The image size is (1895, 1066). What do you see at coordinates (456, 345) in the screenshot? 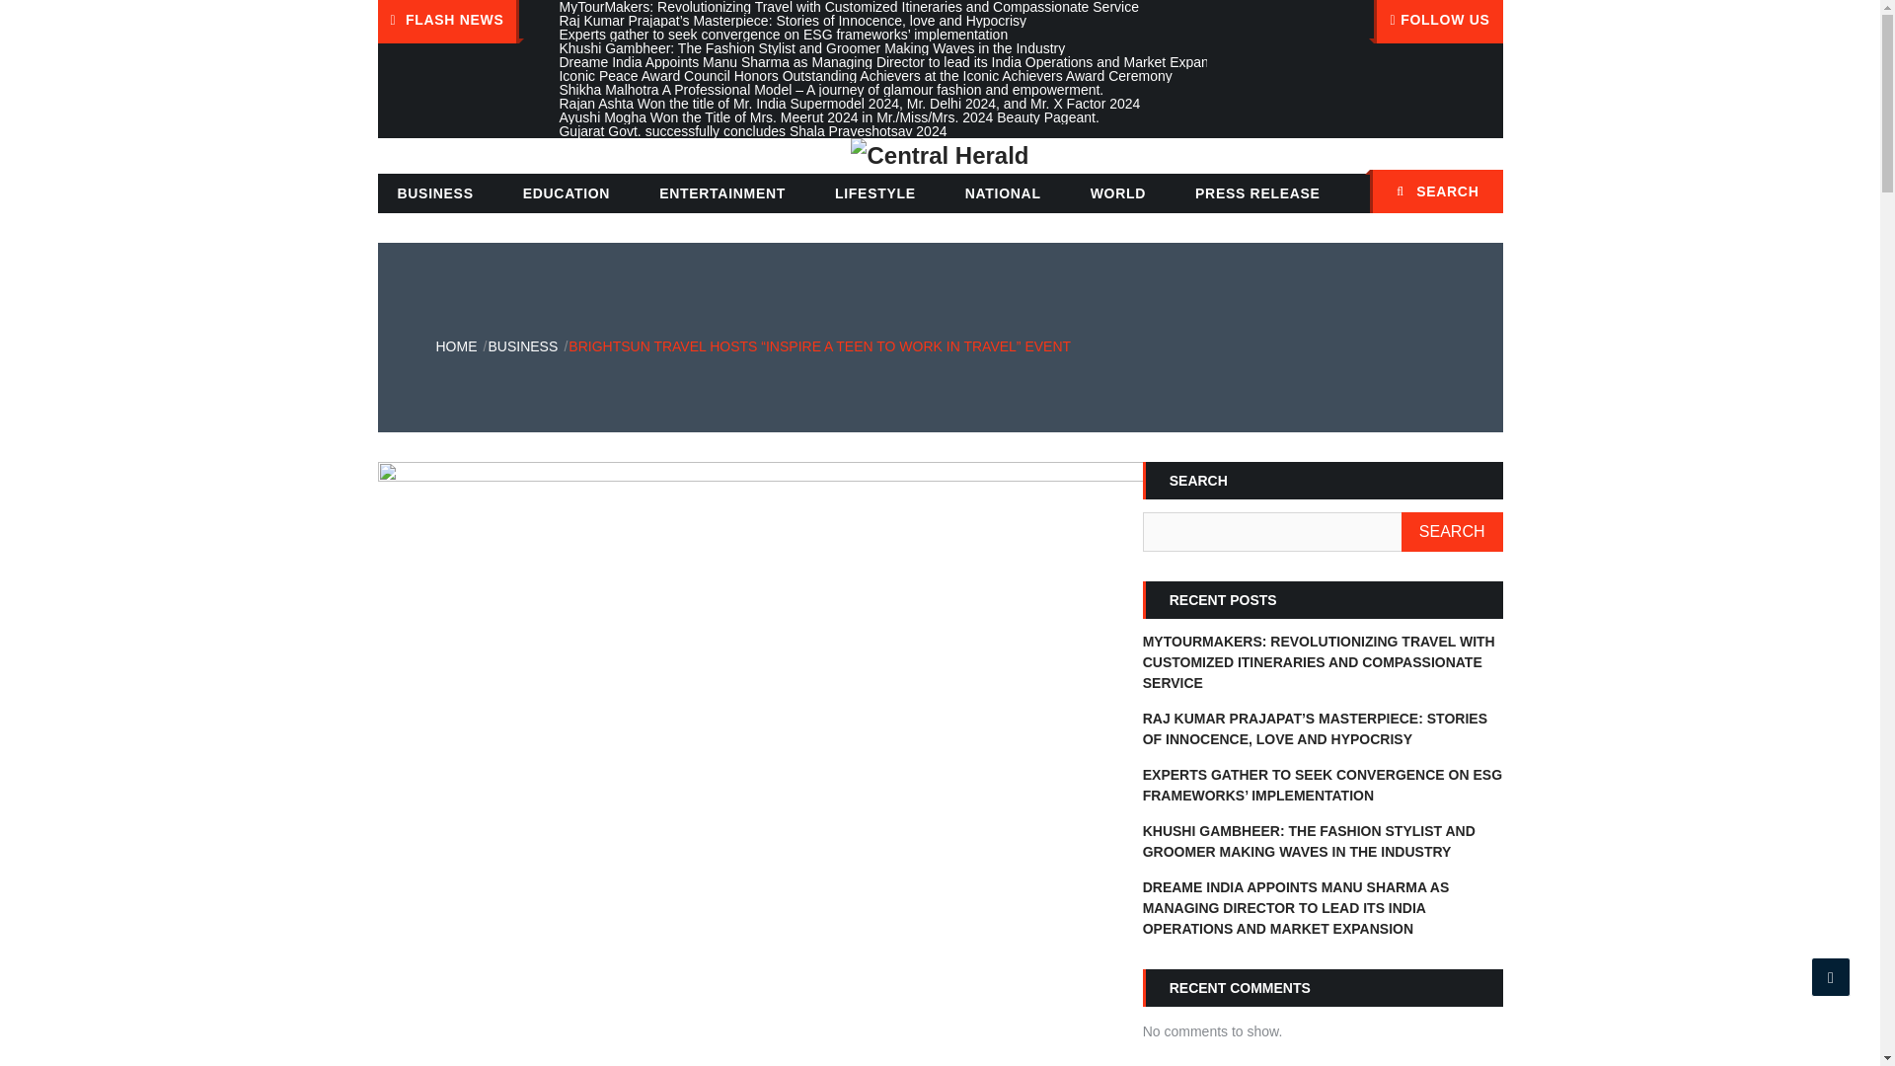
I see `HOME` at bounding box center [456, 345].